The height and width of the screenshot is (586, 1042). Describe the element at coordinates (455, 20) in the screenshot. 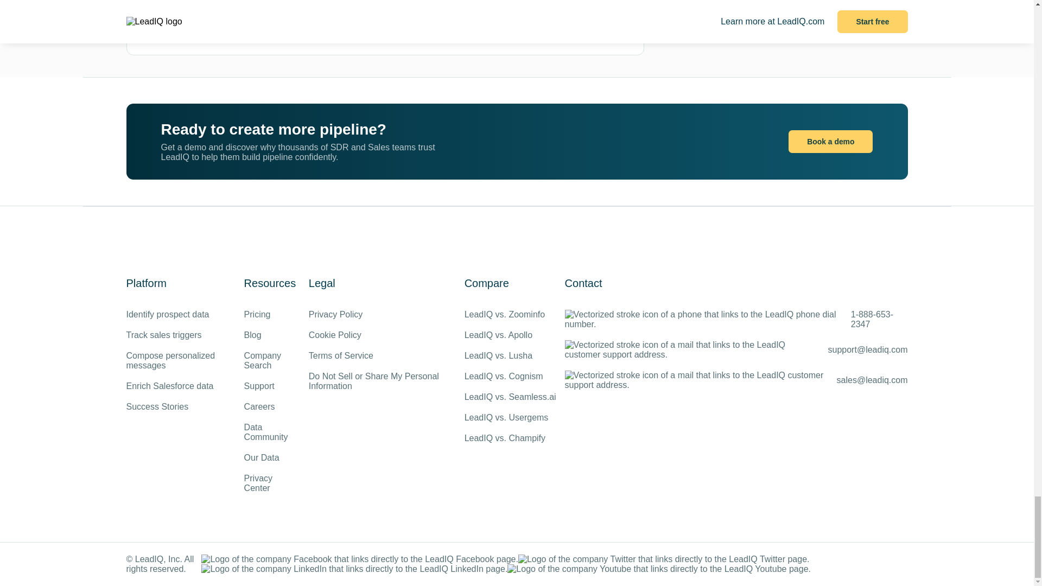

I see `Find more Mass General Brigham email formats` at that location.